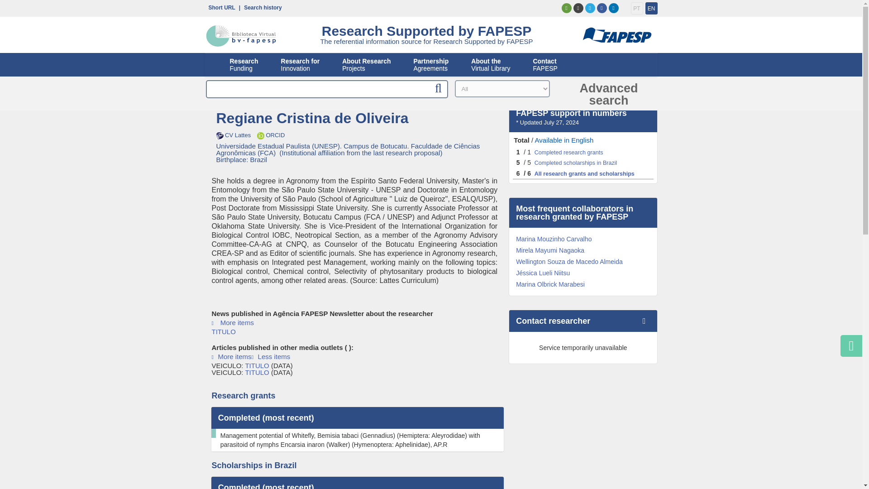 The image size is (869, 489). I want to click on URL curto, so click(219, 6).